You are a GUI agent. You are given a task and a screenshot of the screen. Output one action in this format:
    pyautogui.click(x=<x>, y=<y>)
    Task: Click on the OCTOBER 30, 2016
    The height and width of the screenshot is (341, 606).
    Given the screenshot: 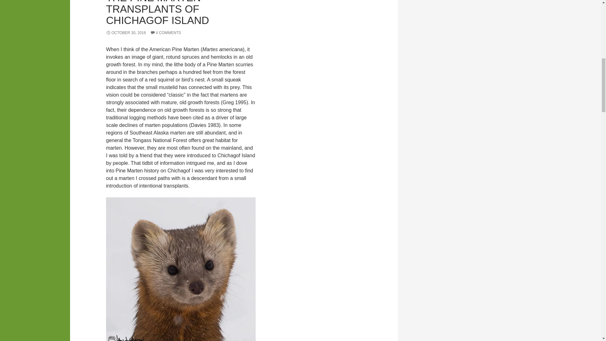 What is the action you would take?
    pyautogui.click(x=126, y=33)
    